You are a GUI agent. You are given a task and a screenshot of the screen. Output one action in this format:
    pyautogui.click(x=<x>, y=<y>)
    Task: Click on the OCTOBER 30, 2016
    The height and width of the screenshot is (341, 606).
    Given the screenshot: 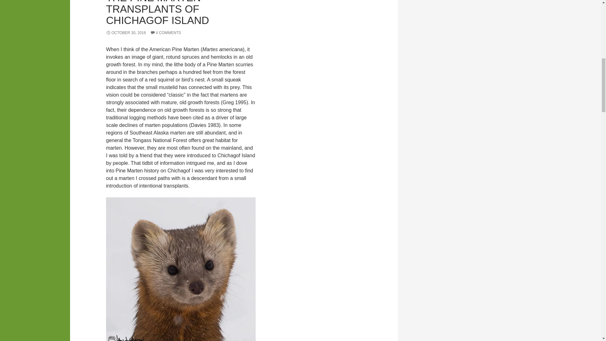 What is the action you would take?
    pyautogui.click(x=126, y=33)
    